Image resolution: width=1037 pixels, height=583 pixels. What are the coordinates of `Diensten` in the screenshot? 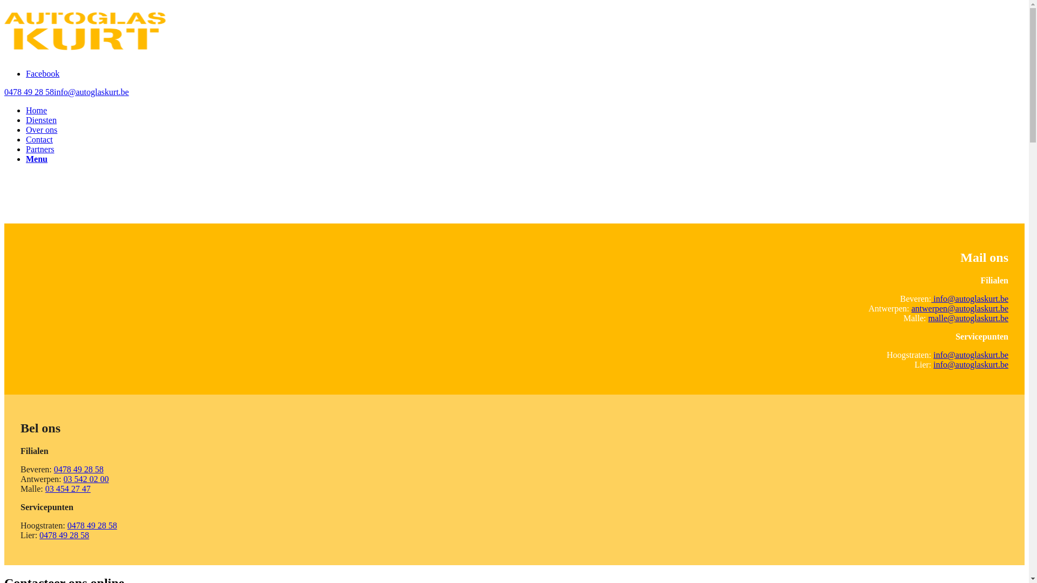 It's located at (41, 120).